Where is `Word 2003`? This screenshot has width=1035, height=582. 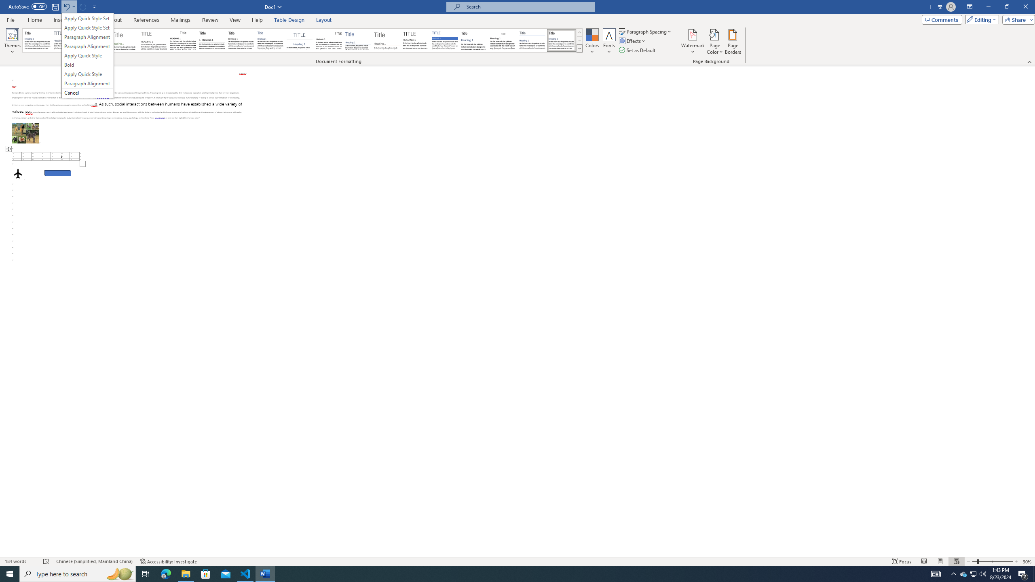
Word 2003 is located at coordinates (503, 40).